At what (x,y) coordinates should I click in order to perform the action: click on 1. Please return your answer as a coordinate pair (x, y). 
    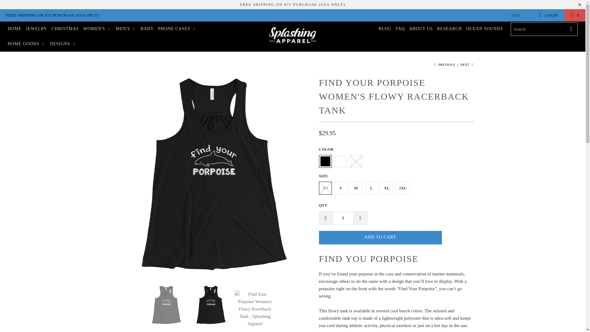
    Looking at the image, I should click on (343, 218).